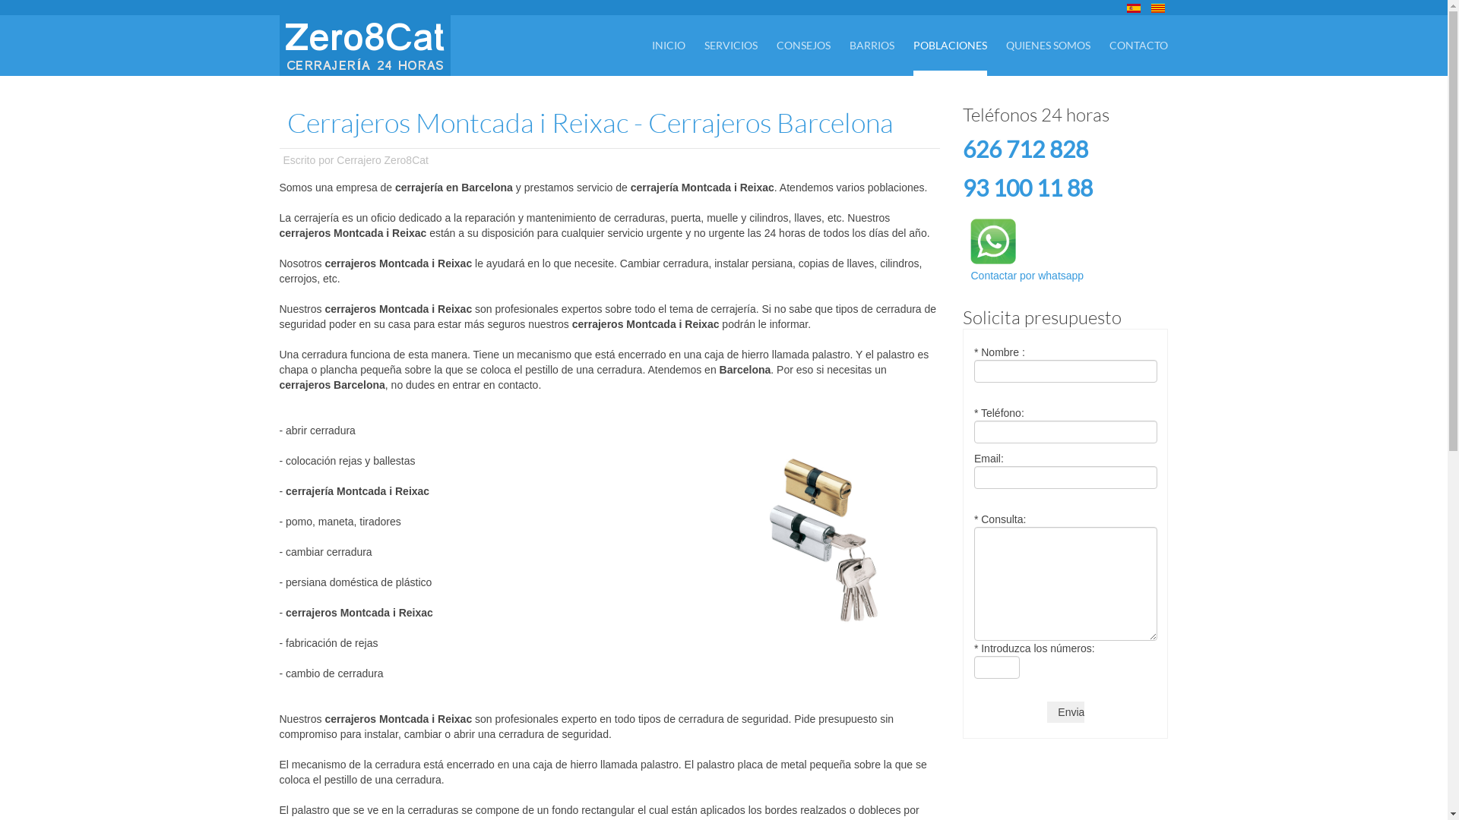 This screenshot has width=1459, height=820. Describe the element at coordinates (950, 46) in the screenshot. I see `POBLACIONES` at that location.